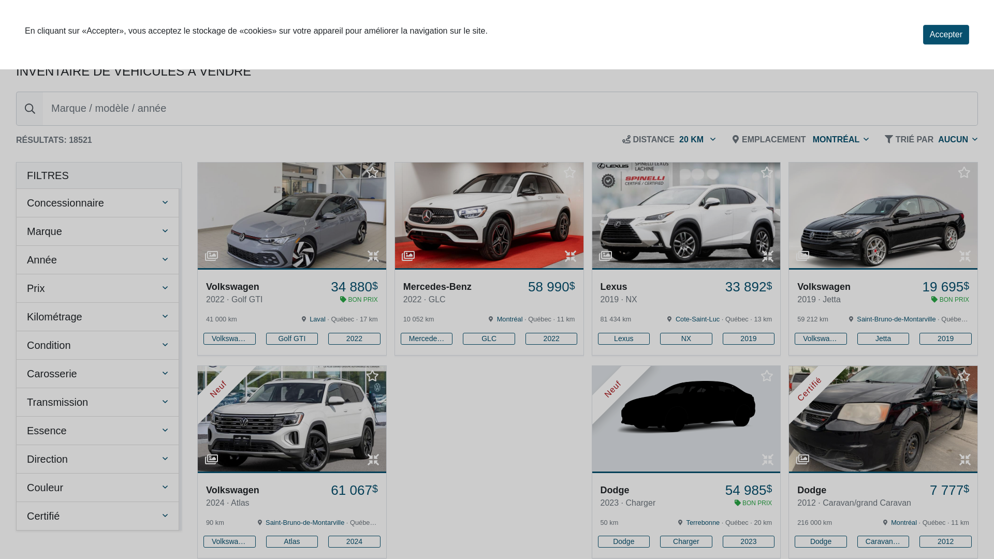  What do you see at coordinates (292, 339) in the screenshot?
I see `Golf GTI` at bounding box center [292, 339].